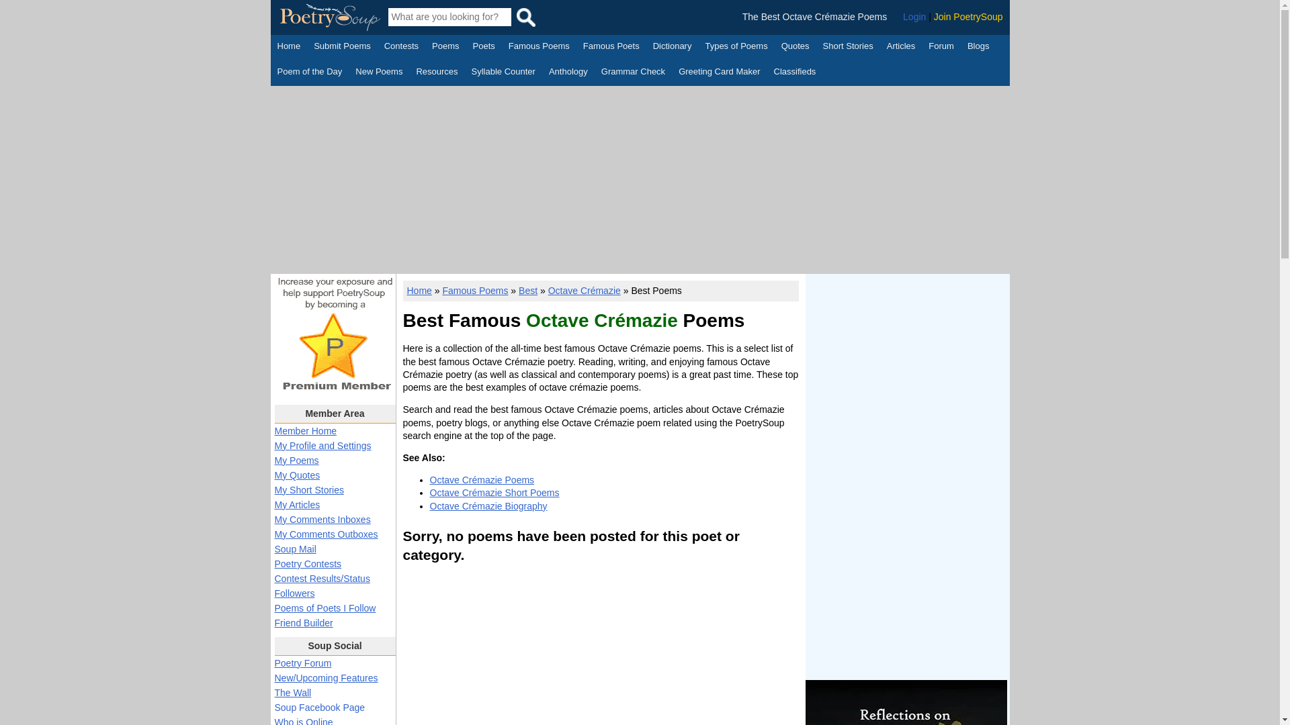 This screenshot has height=725, width=1290. Describe the element at coordinates (437, 72) in the screenshot. I see `Resources` at that location.